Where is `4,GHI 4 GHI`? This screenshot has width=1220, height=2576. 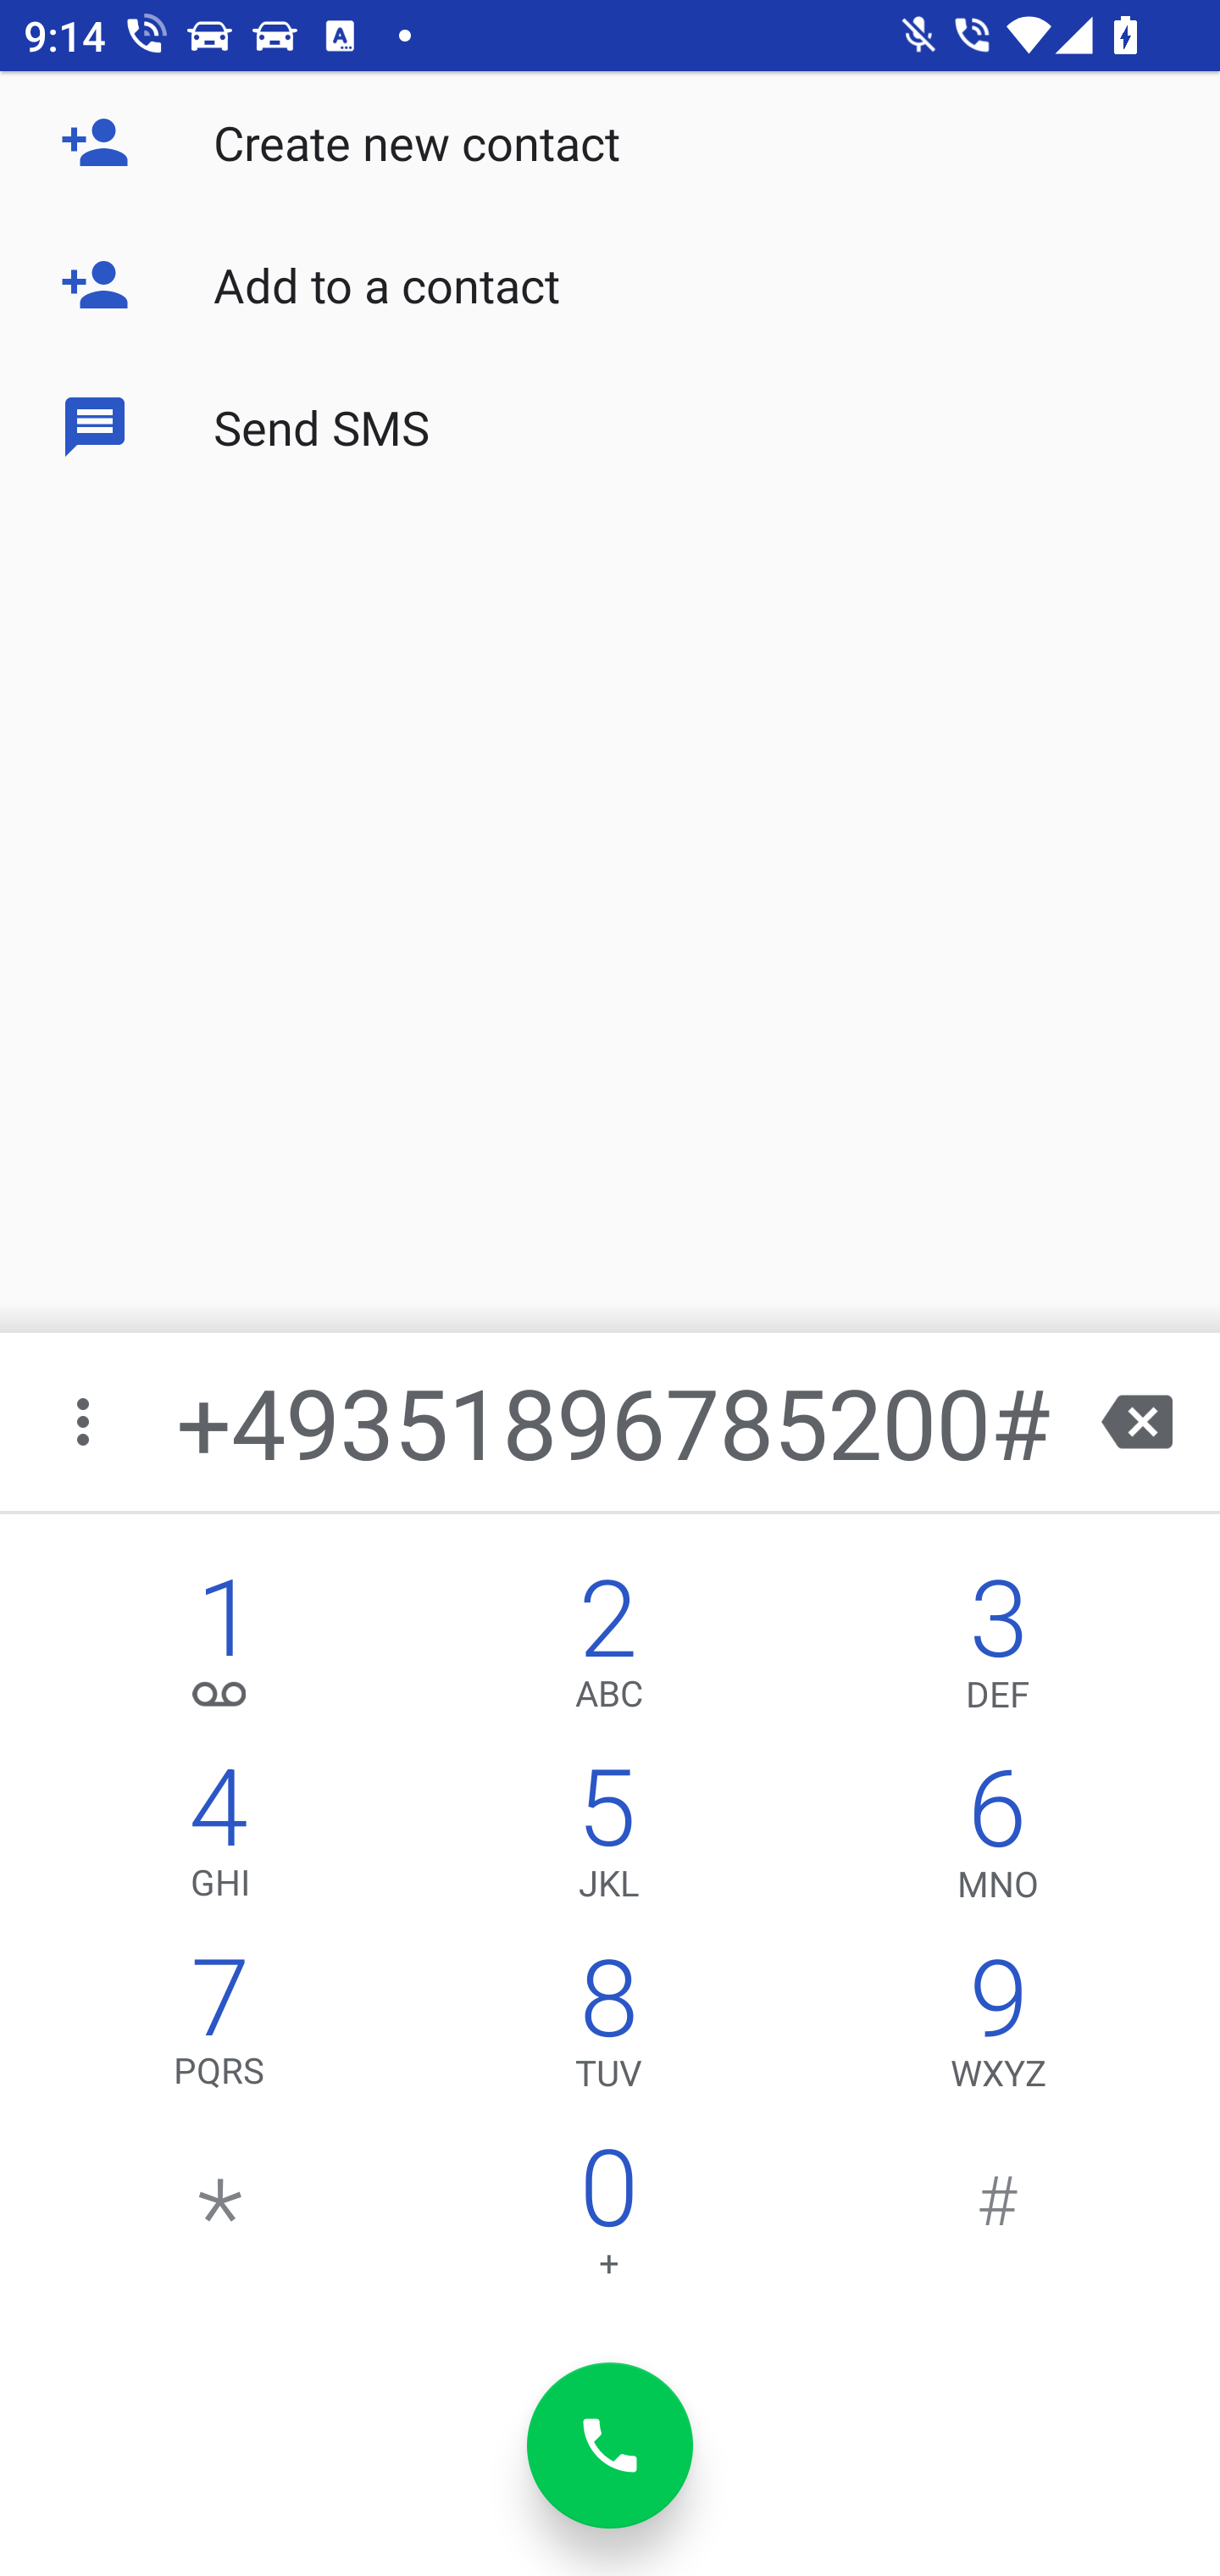
4,GHI 4 GHI is located at coordinates (220, 1840).